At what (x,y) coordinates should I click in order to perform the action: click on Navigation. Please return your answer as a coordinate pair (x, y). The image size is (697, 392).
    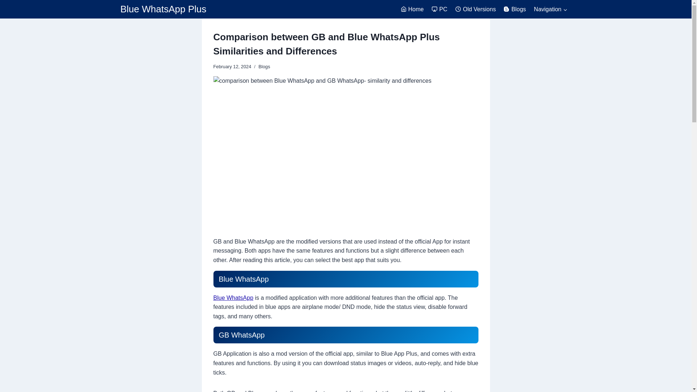
    Looking at the image, I should click on (550, 9).